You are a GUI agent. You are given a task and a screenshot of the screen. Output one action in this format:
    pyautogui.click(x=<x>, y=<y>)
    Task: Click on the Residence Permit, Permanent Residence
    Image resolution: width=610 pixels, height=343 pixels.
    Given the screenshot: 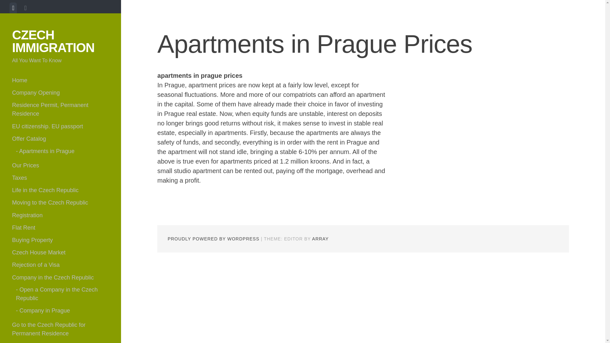 What is the action you would take?
    pyautogui.click(x=60, y=110)
    